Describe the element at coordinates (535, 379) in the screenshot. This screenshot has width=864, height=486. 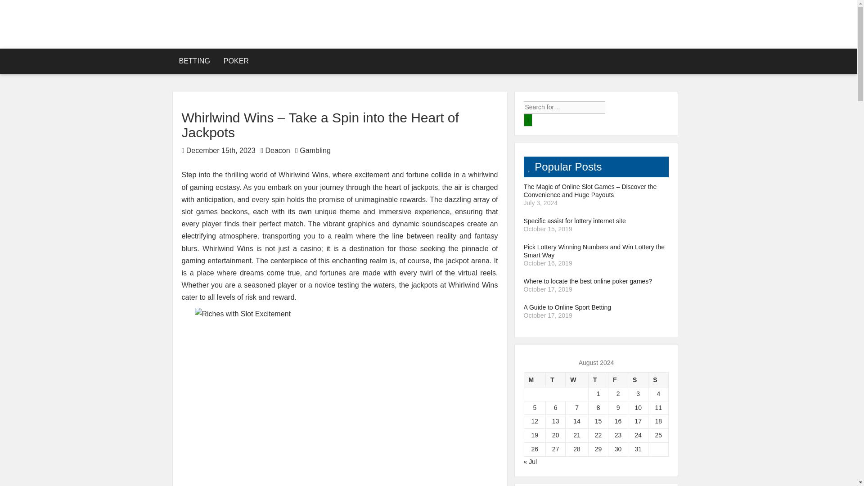
I see `Monday` at that location.